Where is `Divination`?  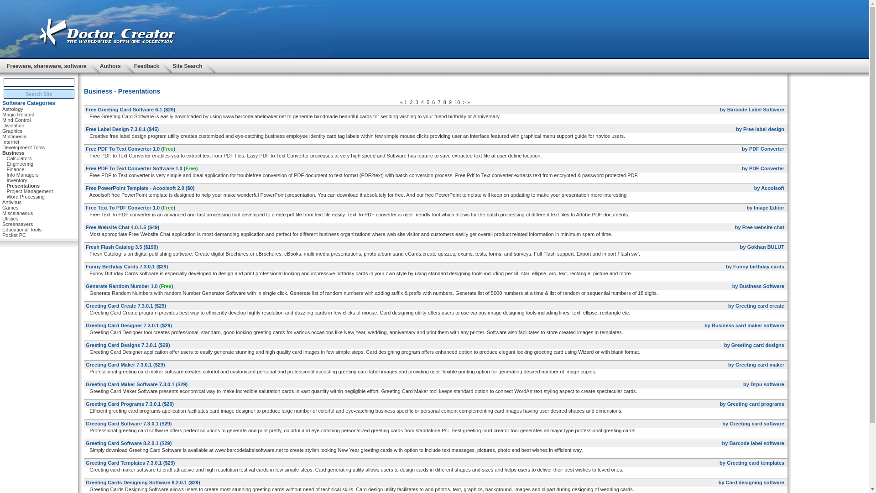 Divination is located at coordinates (13, 126).